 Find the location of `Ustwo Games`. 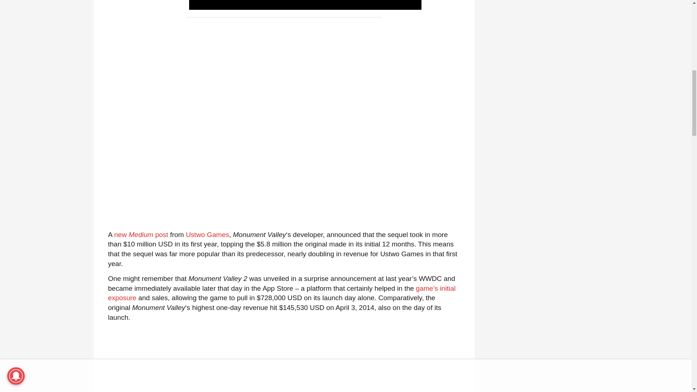

Ustwo Games is located at coordinates (208, 234).